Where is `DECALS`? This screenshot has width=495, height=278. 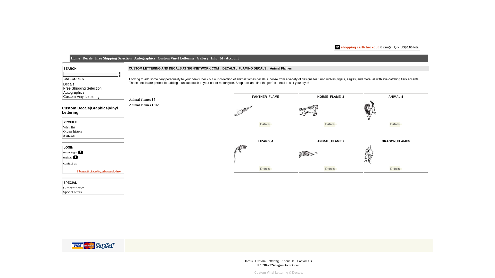
DECALS is located at coordinates (229, 68).